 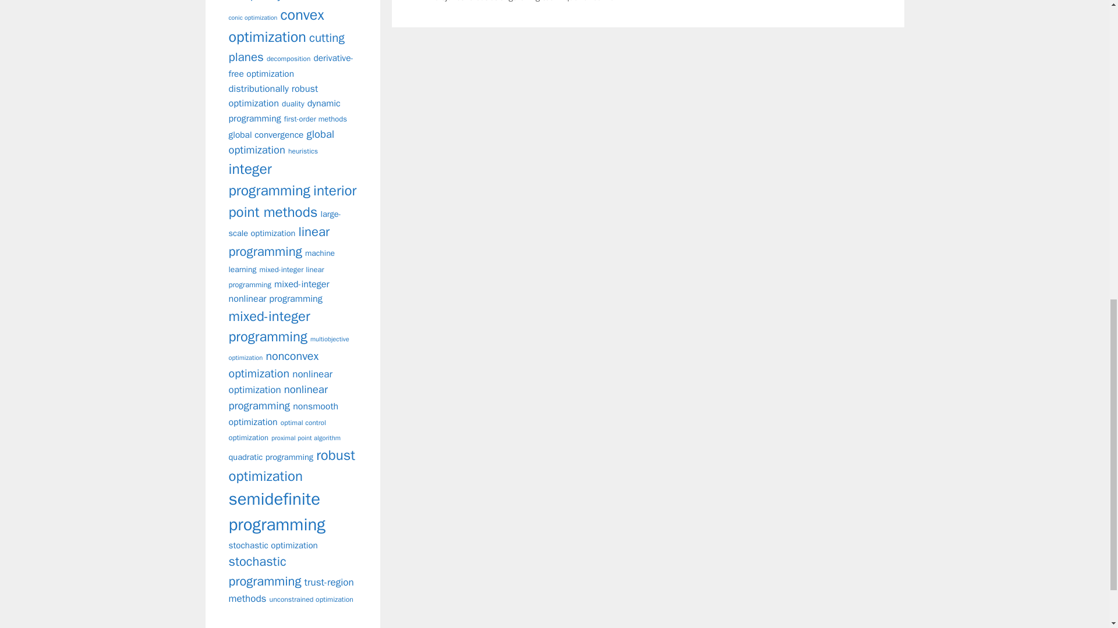 I want to click on conic optimization, so click(x=253, y=17).